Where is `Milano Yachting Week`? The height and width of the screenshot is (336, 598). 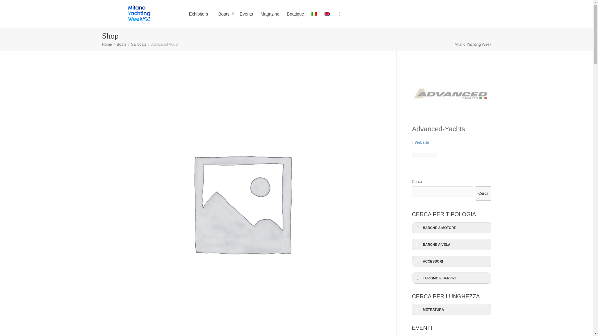
Milano Yachting Week is located at coordinates (138, 13).